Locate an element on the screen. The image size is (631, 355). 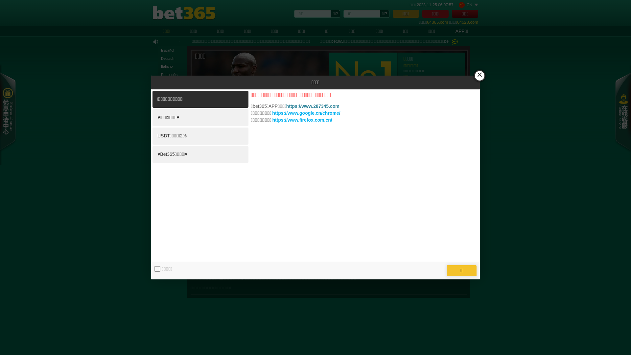
Magyar is located at coordinates (173, 155).